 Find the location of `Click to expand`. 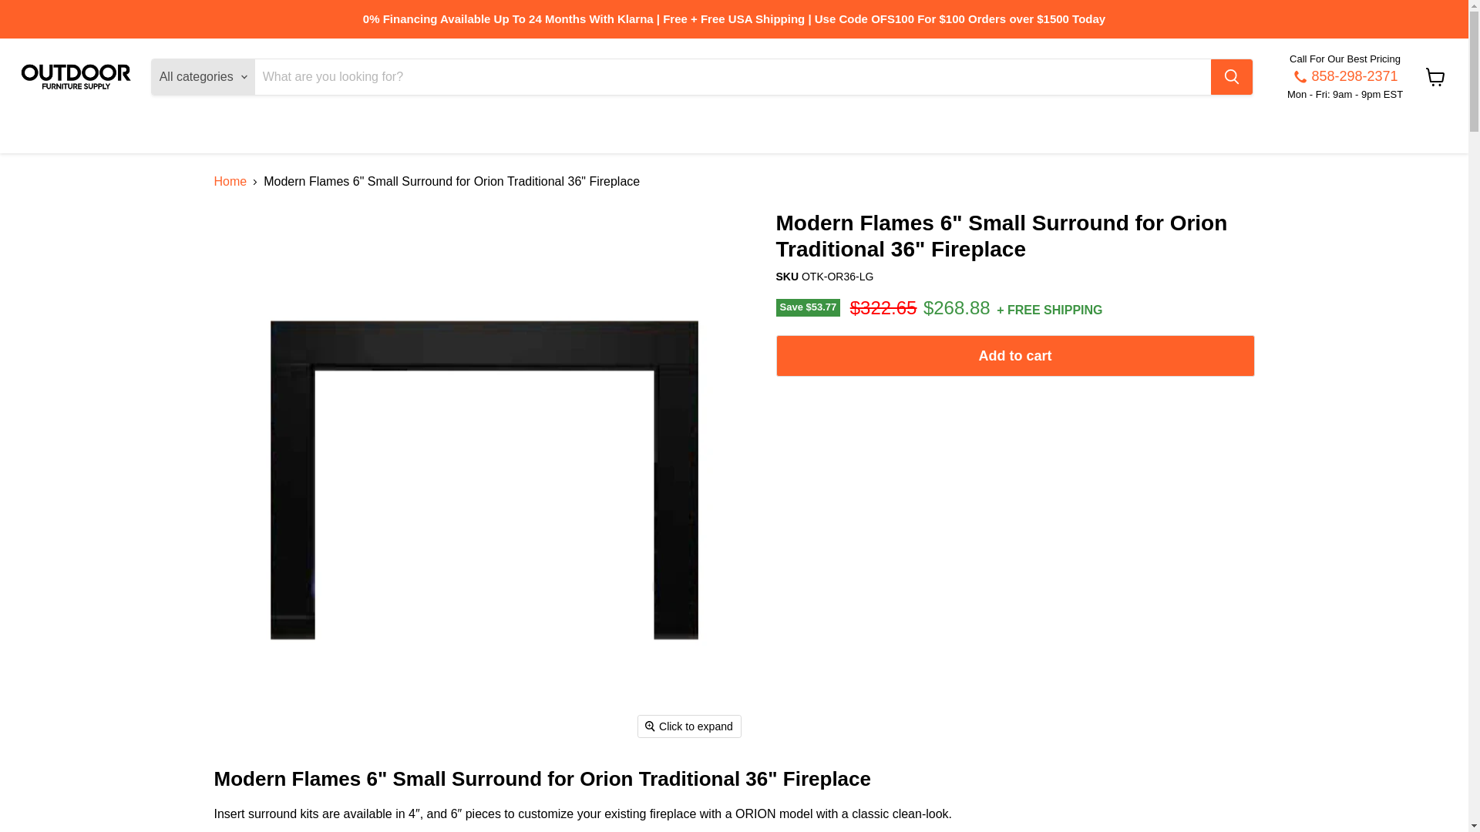

Click to expand is located at coordinates (689, 726).